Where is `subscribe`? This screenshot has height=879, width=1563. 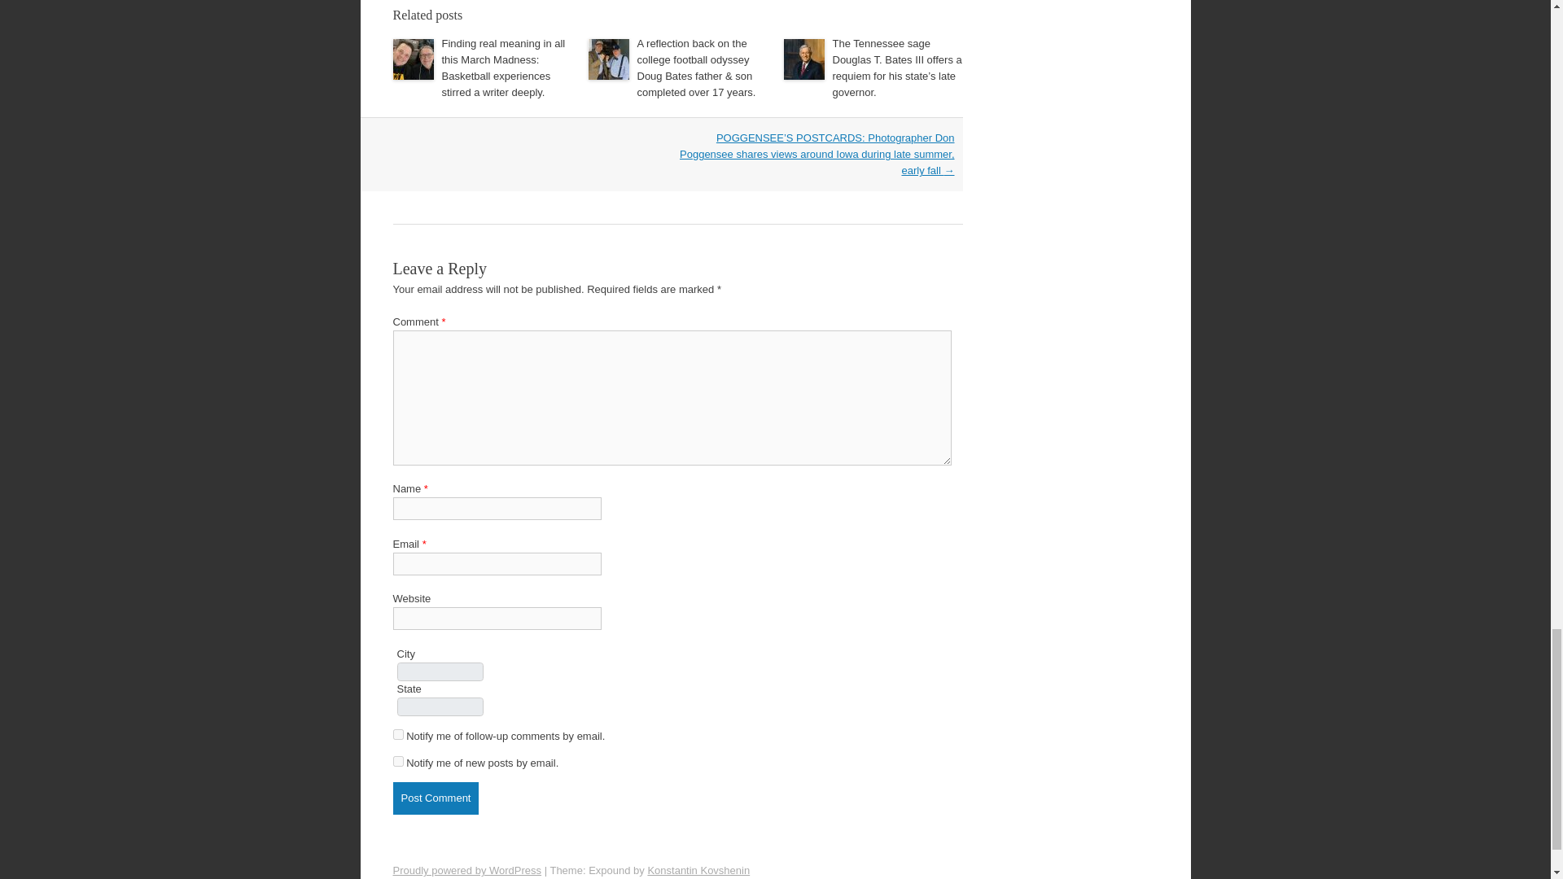 subscribe is located at coordinates (397, 734).